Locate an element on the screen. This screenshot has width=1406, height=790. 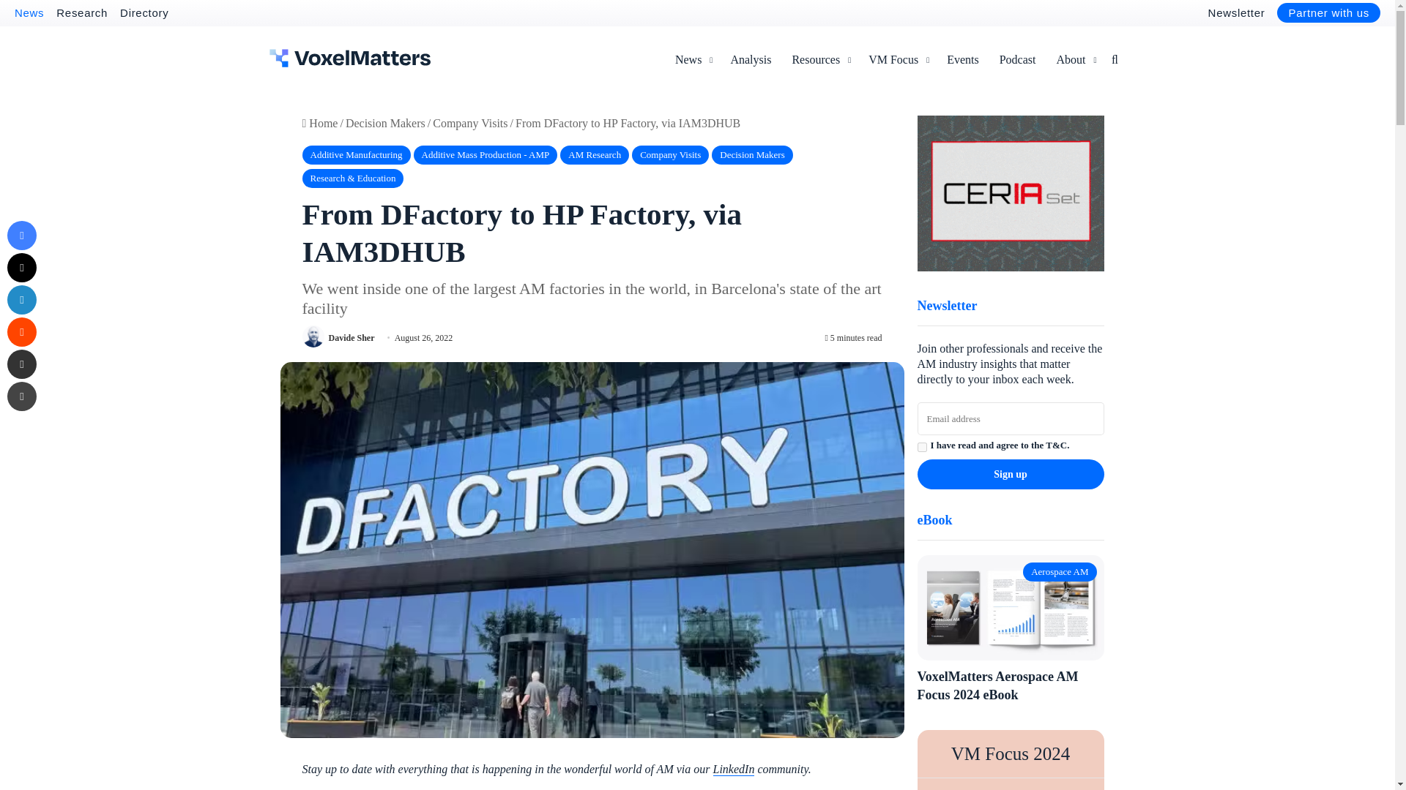
Print is located at coordinates (21, 396).